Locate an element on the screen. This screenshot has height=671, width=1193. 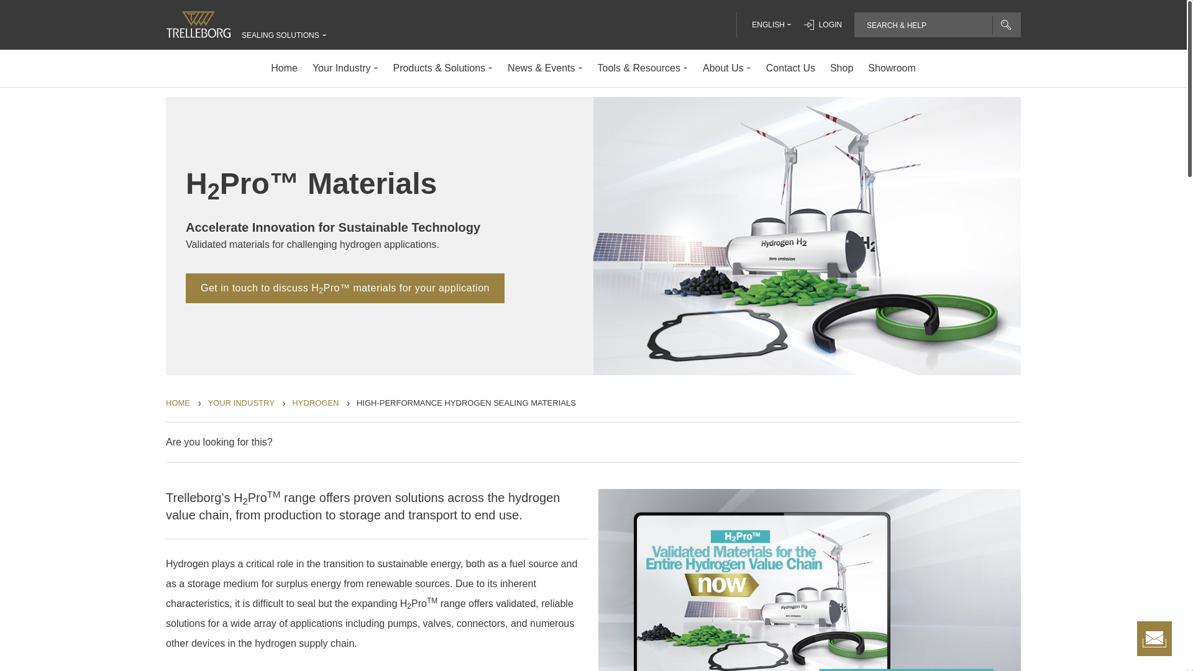
Your Industry is located at coordinates (241, 404).